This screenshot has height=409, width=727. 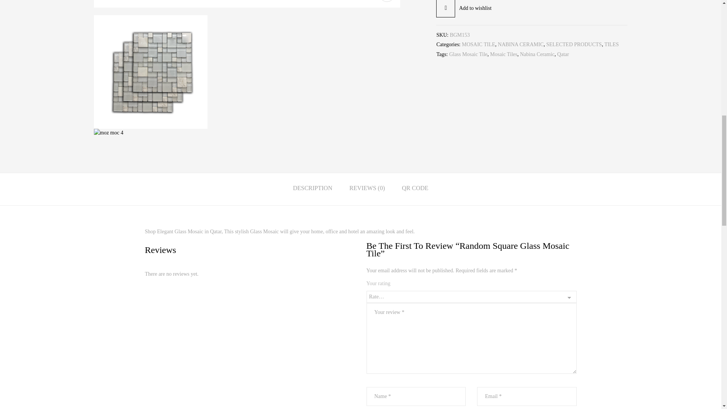 I want to click on Mosaic Tile, so click(x=150, y=72).